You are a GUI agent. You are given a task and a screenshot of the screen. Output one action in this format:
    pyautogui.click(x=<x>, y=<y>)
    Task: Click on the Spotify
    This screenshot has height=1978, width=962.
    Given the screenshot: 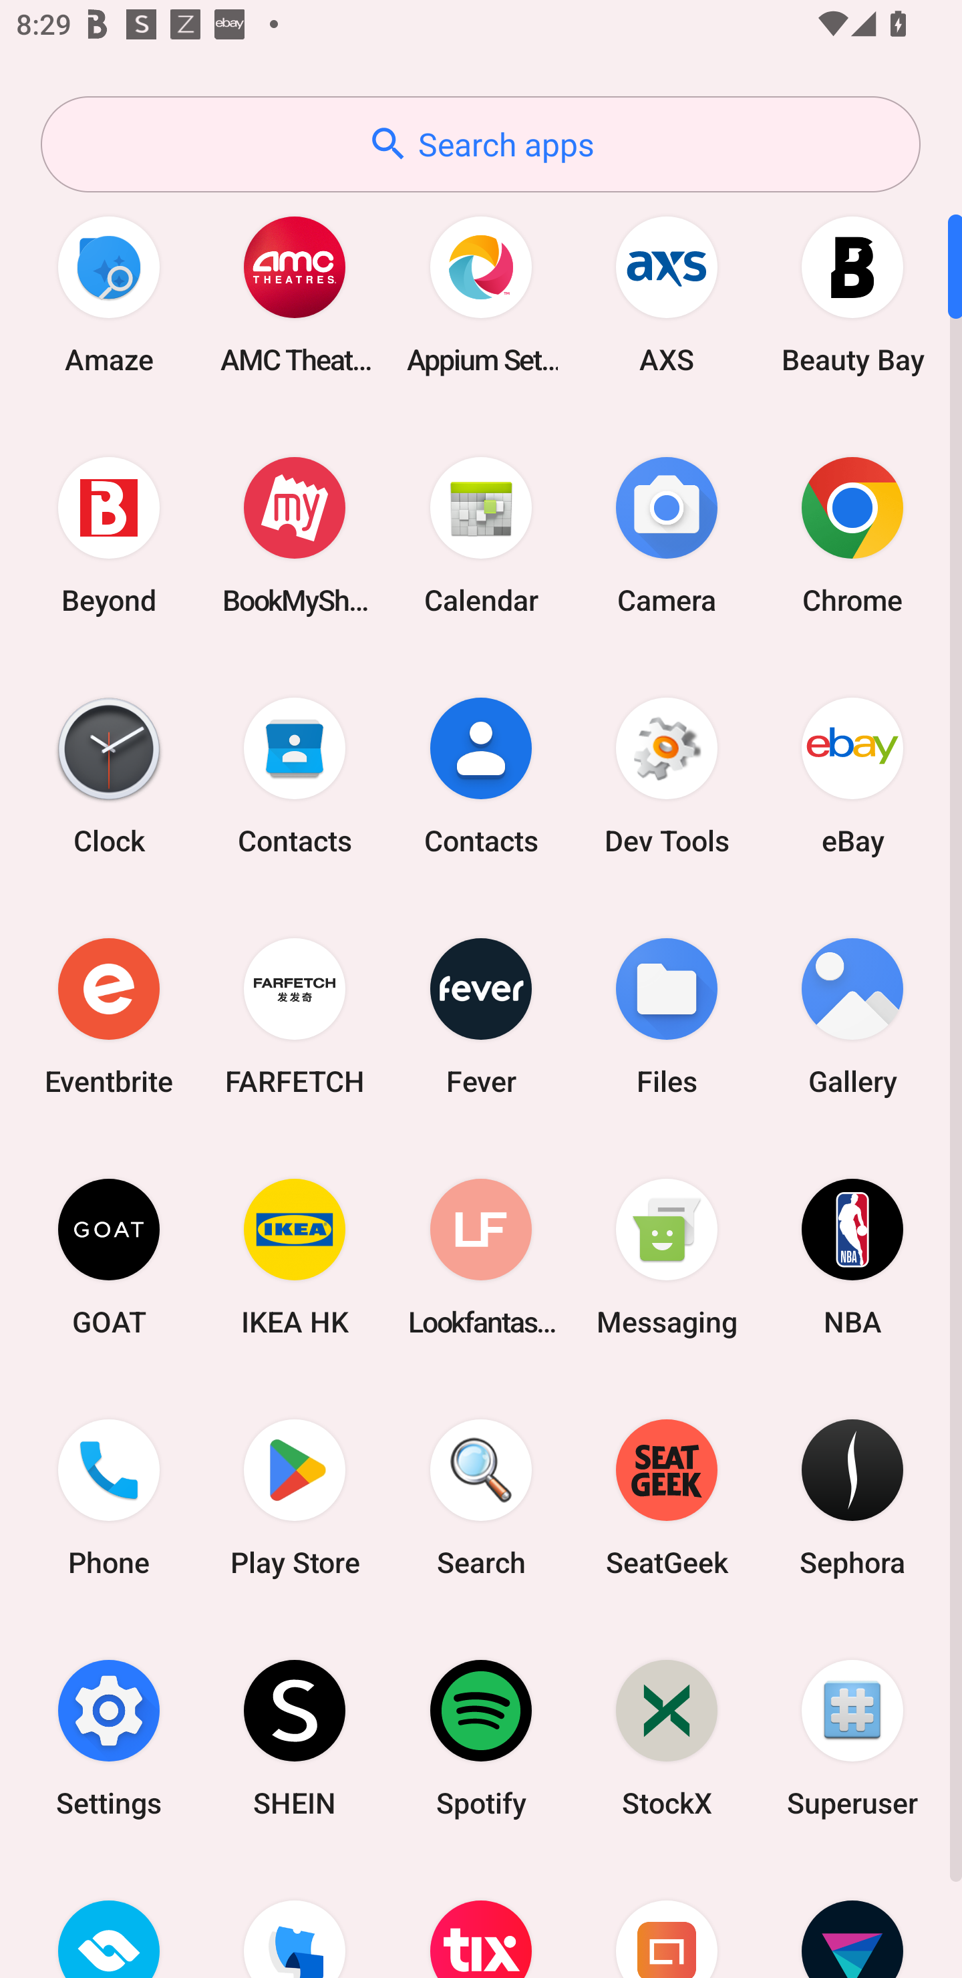 What is the action you would take?
    pyautogui.click(x=481, y=1739)
    